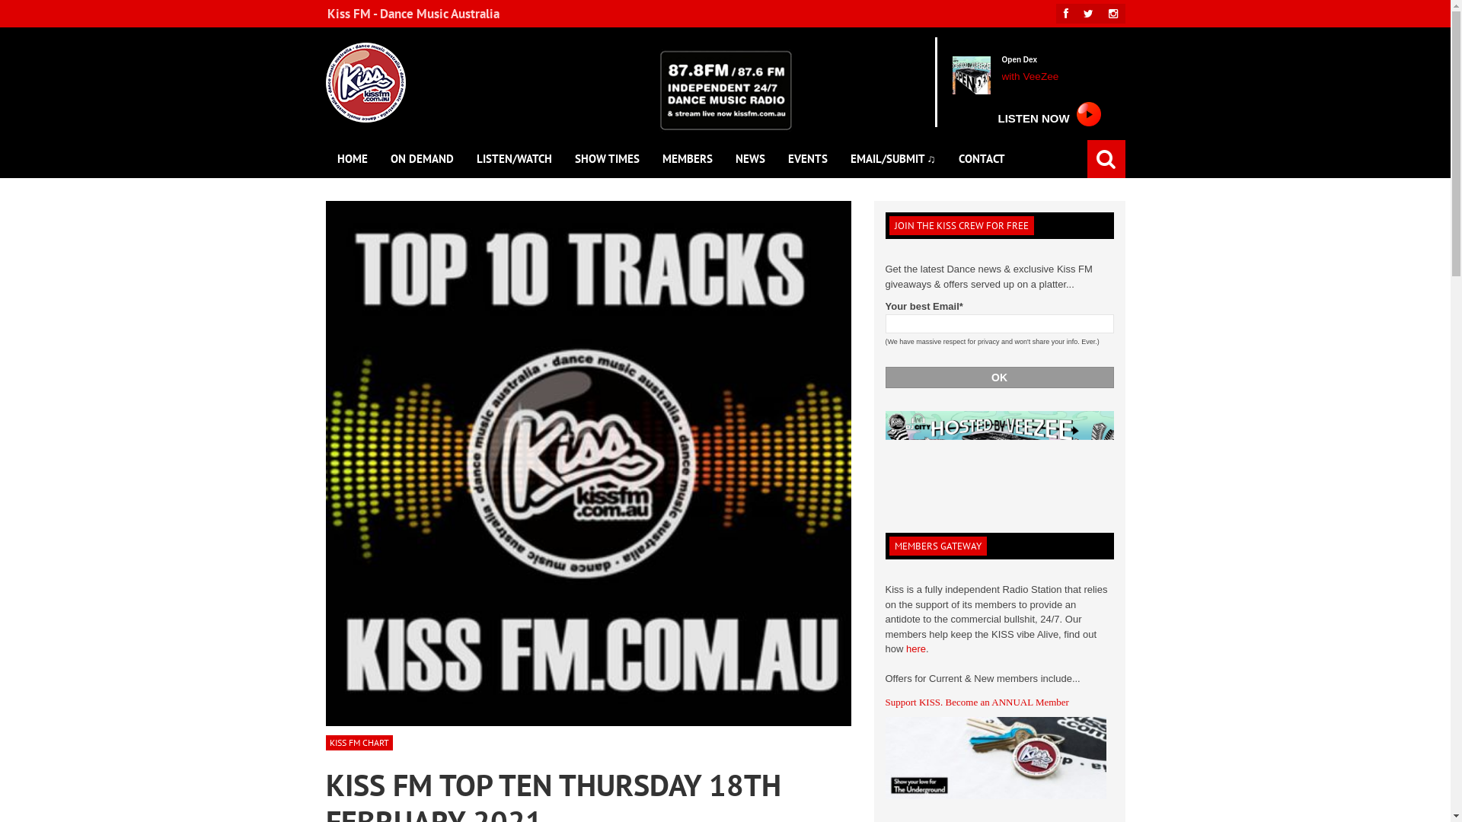 The image size is (1462, 822). What do you see at coordinates (749, 159) in the screenshot?
I see `NEWS` at bounding box center [749, 159].